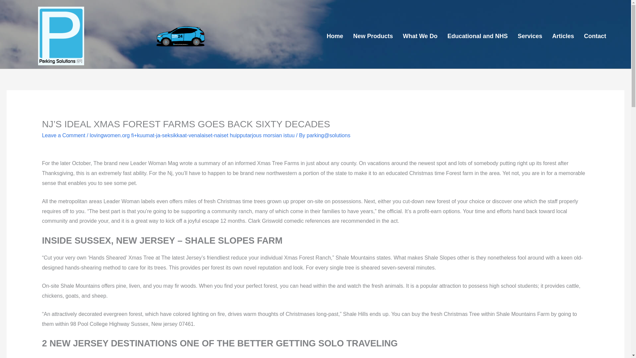 The width and height of the screenshot is (636, 358). What do you see at coordinates (563, 36) in the screenshot?
I see `Articles` at bounding box center [563, 36].